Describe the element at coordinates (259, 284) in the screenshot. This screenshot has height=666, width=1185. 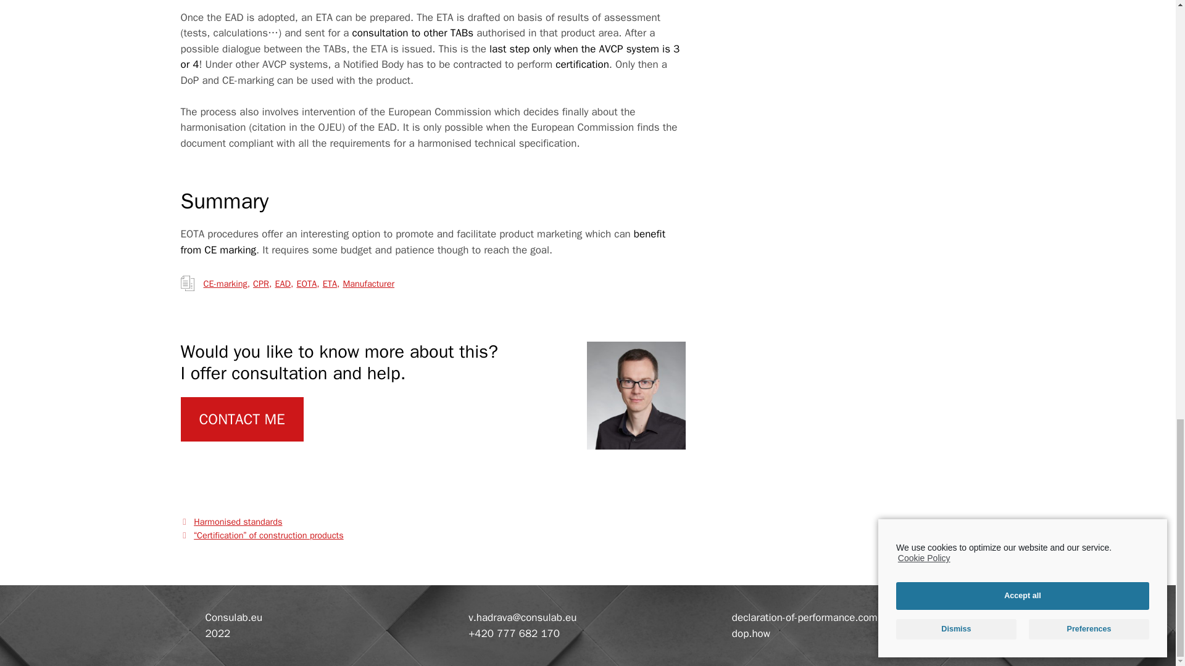
I see `CPR` at that location.